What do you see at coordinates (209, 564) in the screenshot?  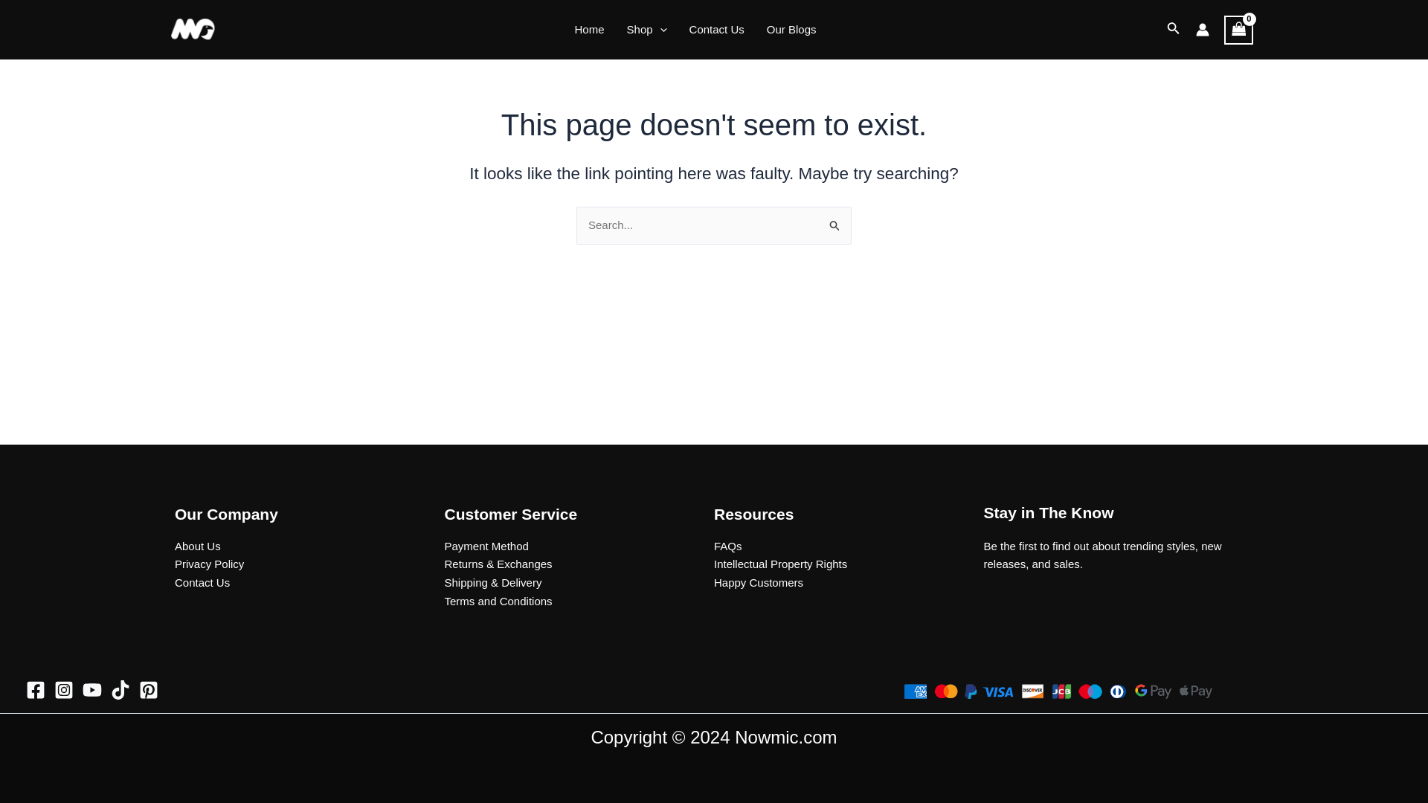 I see `Privacy Policy` at bounding box center [209, 564].